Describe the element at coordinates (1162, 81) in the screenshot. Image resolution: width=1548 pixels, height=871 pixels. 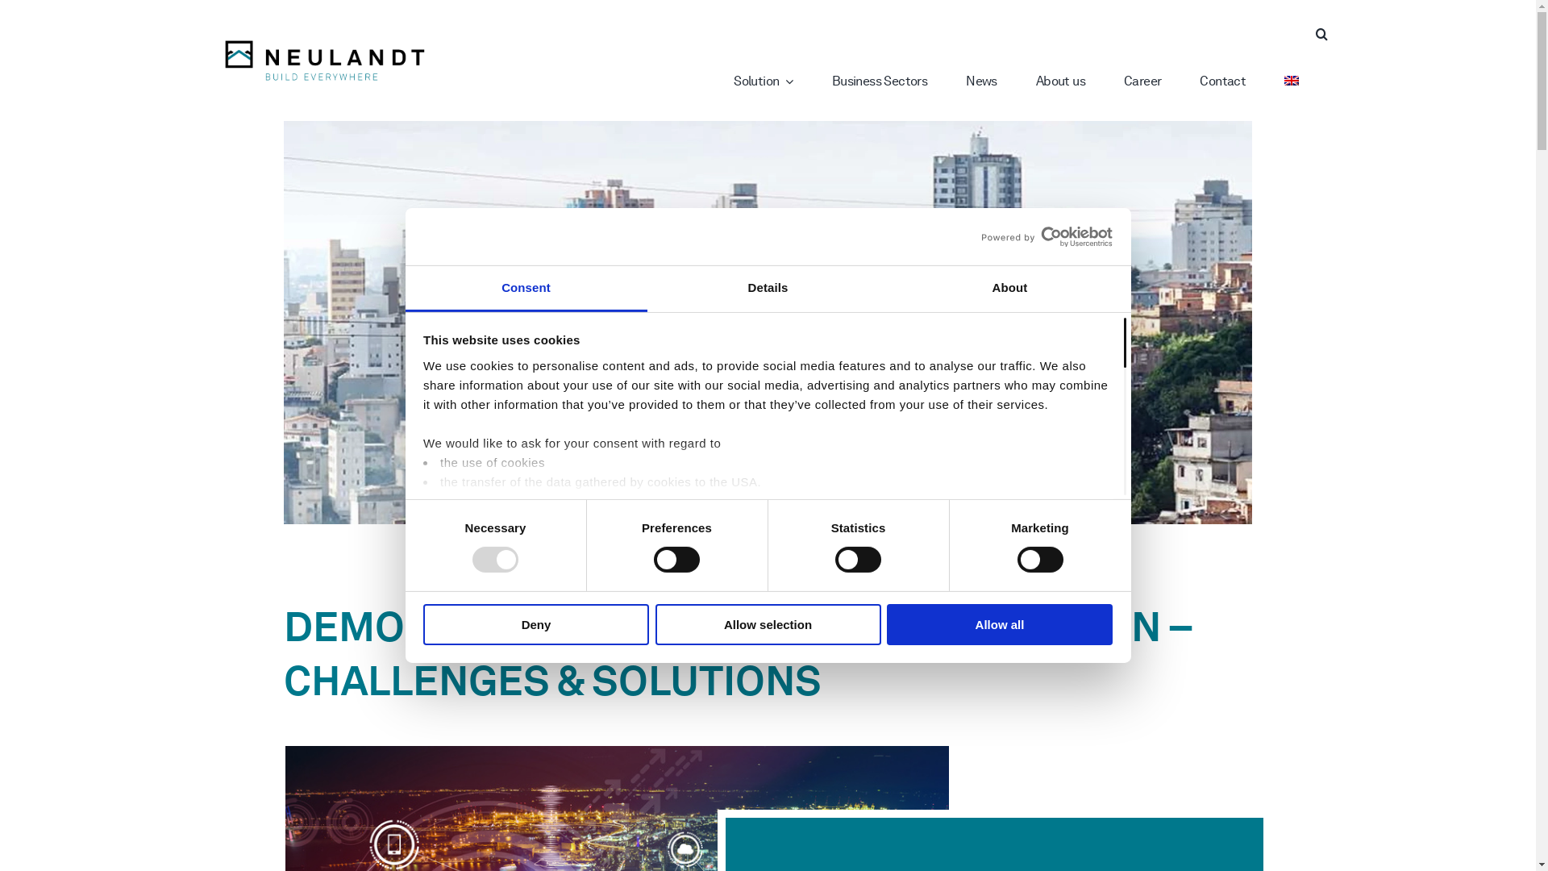
I see `Career` at that location.